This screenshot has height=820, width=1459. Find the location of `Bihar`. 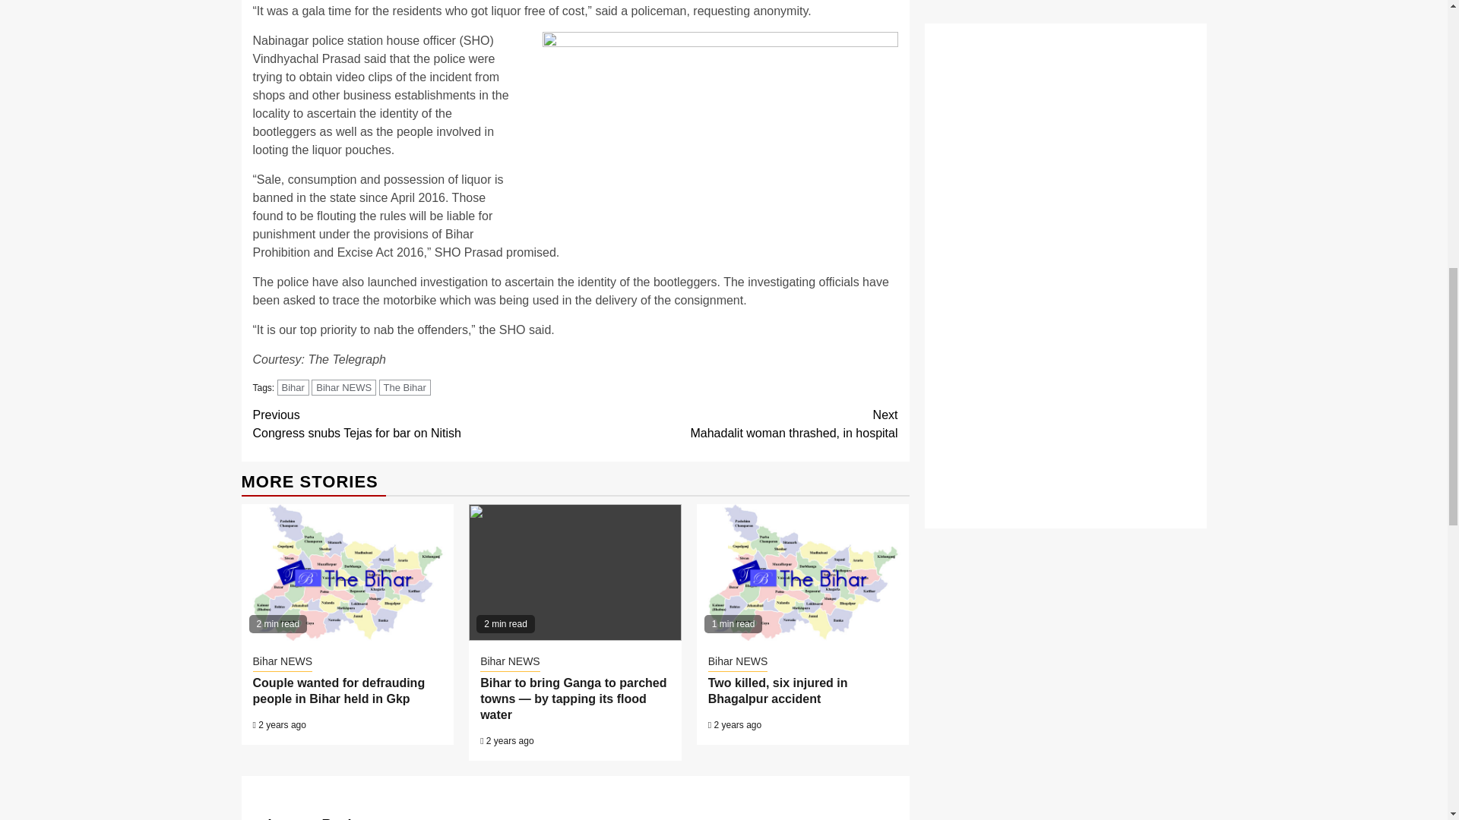

Bihar is located at coordinates (293, 387).